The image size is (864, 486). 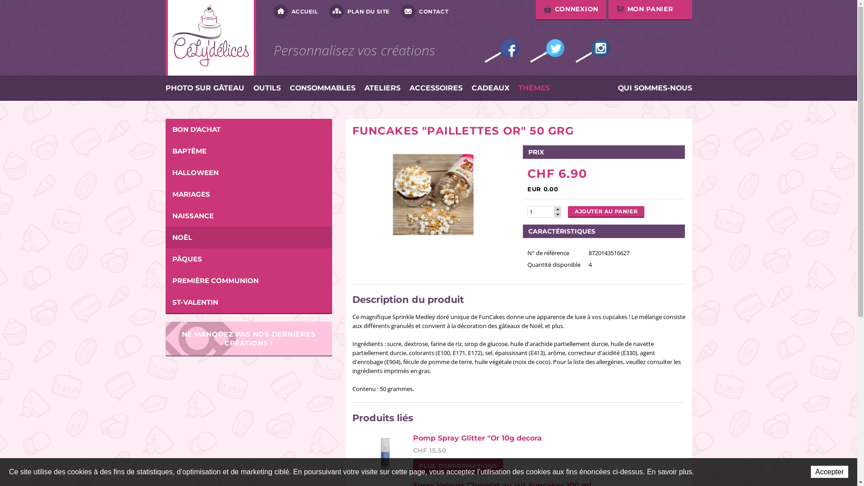 What do you see at coordinates (382, 88) in the screenshot?
I see `ATELIERS` at bounding box center [382, 88].